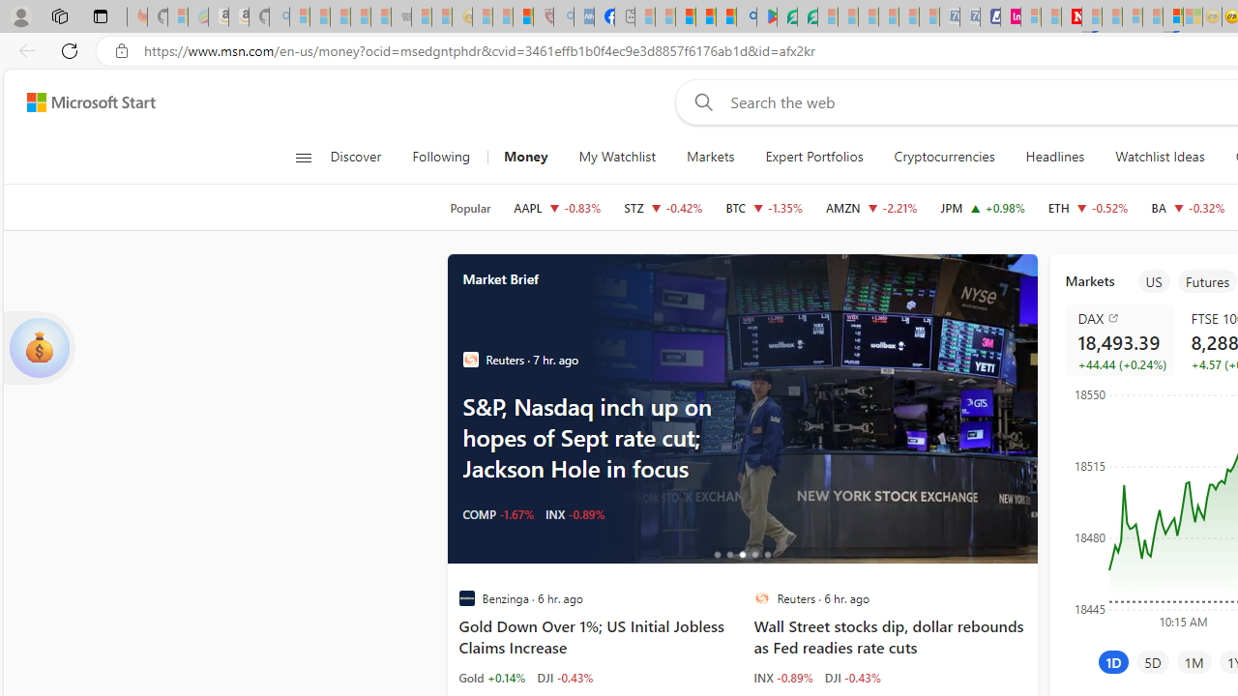  I want to click on Microsoft account | Privacy - Sleeping, so click(1031, 17).